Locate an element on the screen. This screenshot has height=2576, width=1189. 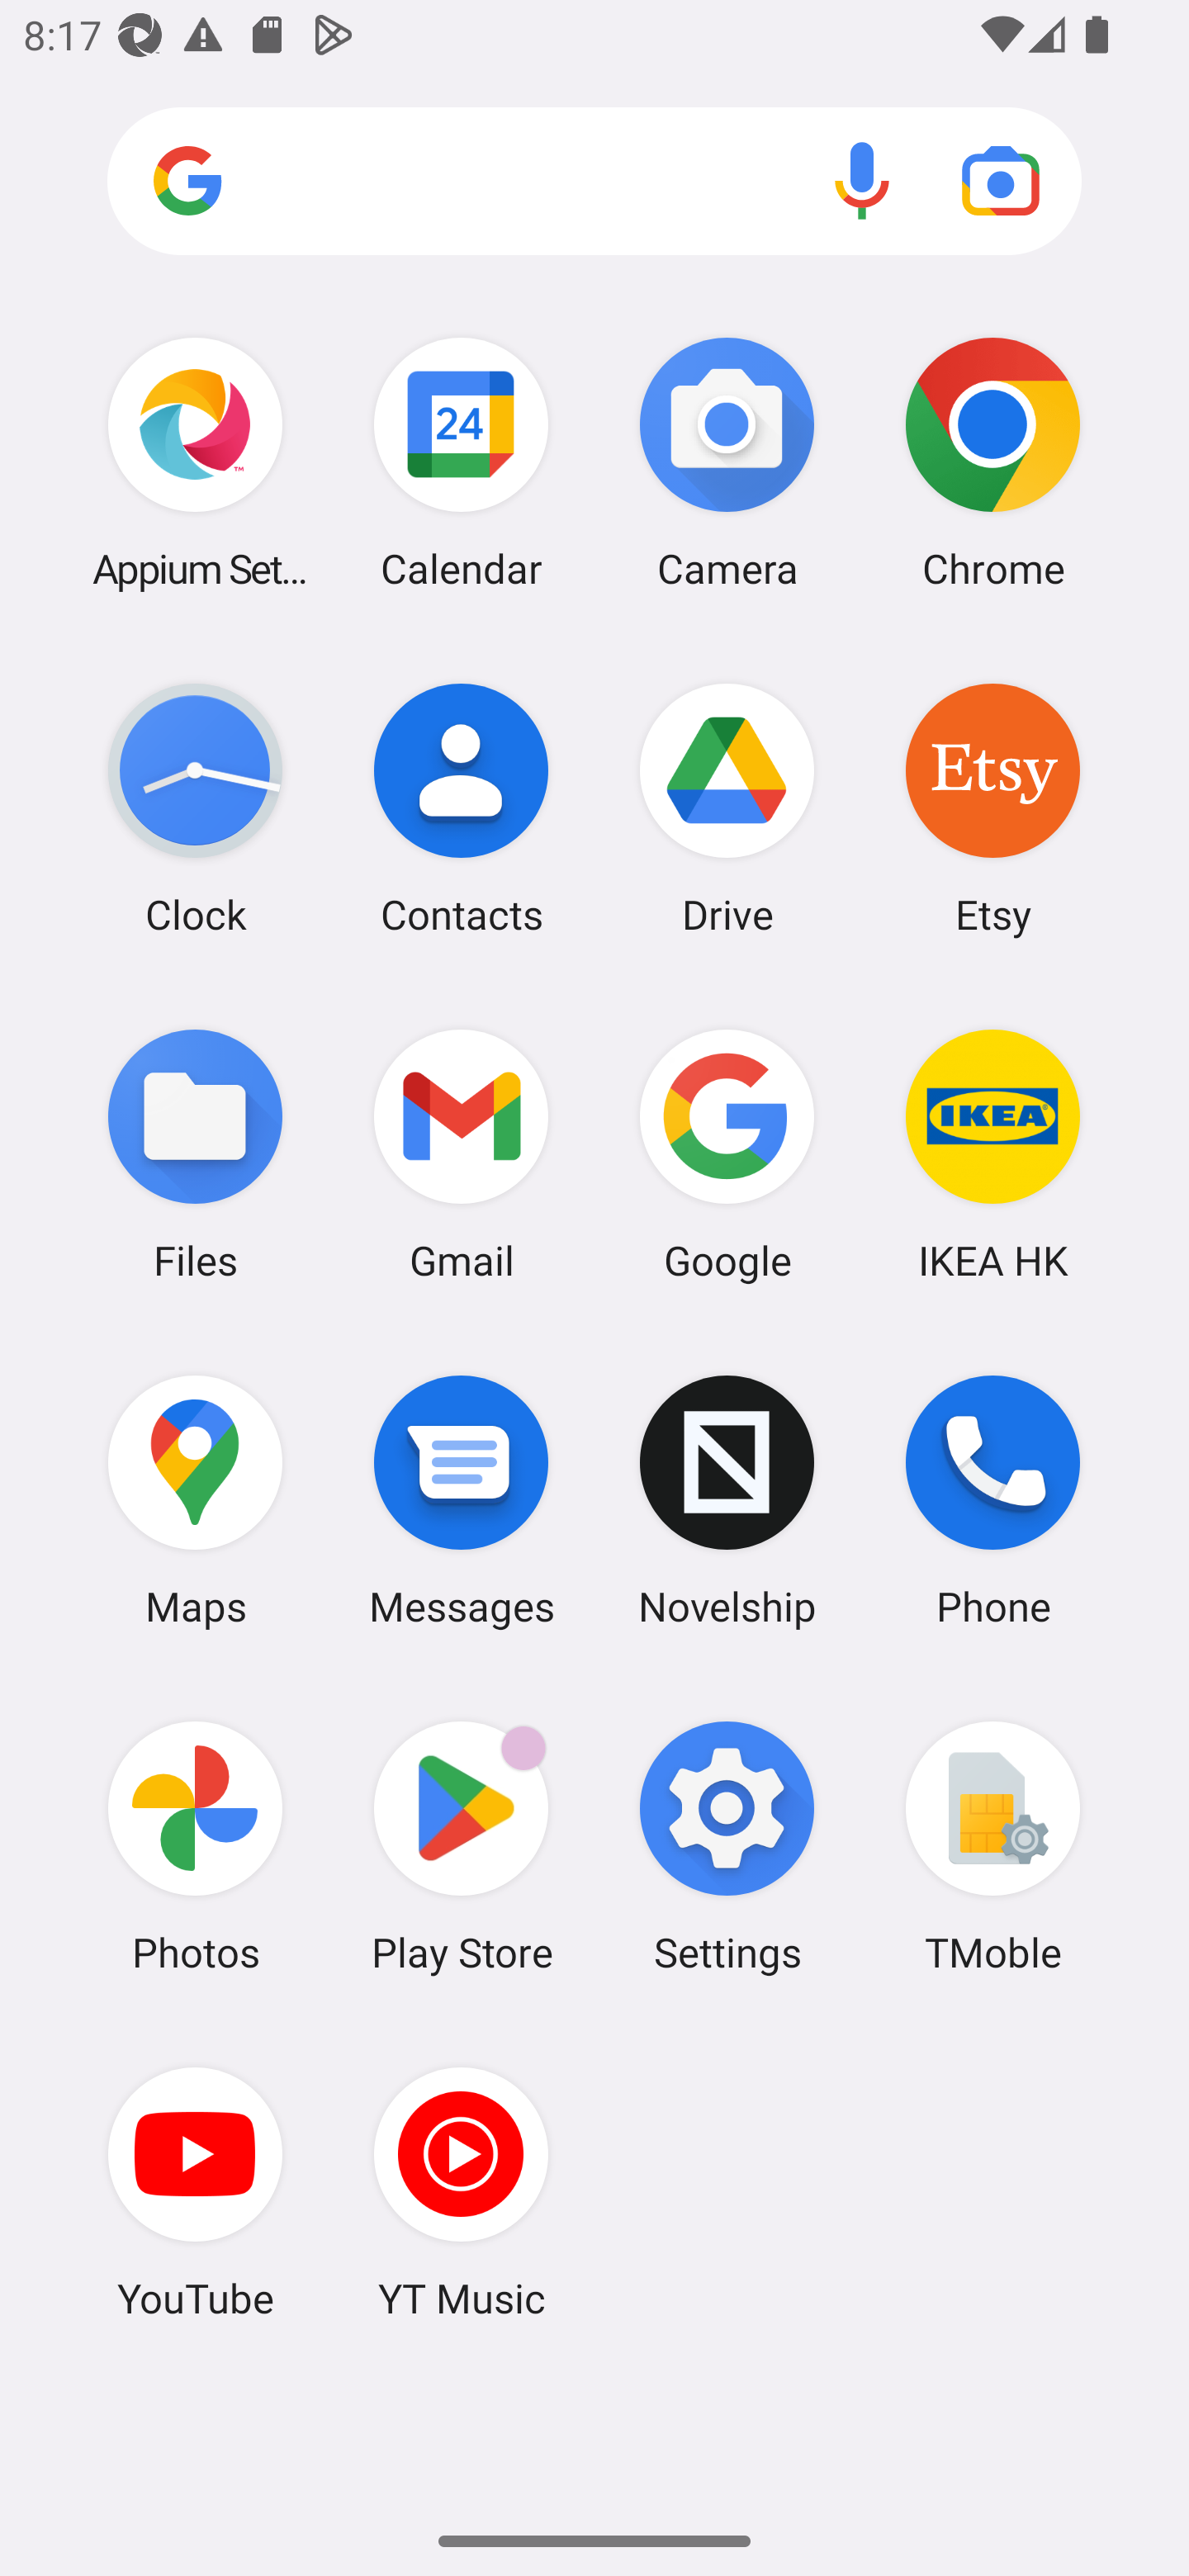
TMoble is located at coordinates (992, 1847).